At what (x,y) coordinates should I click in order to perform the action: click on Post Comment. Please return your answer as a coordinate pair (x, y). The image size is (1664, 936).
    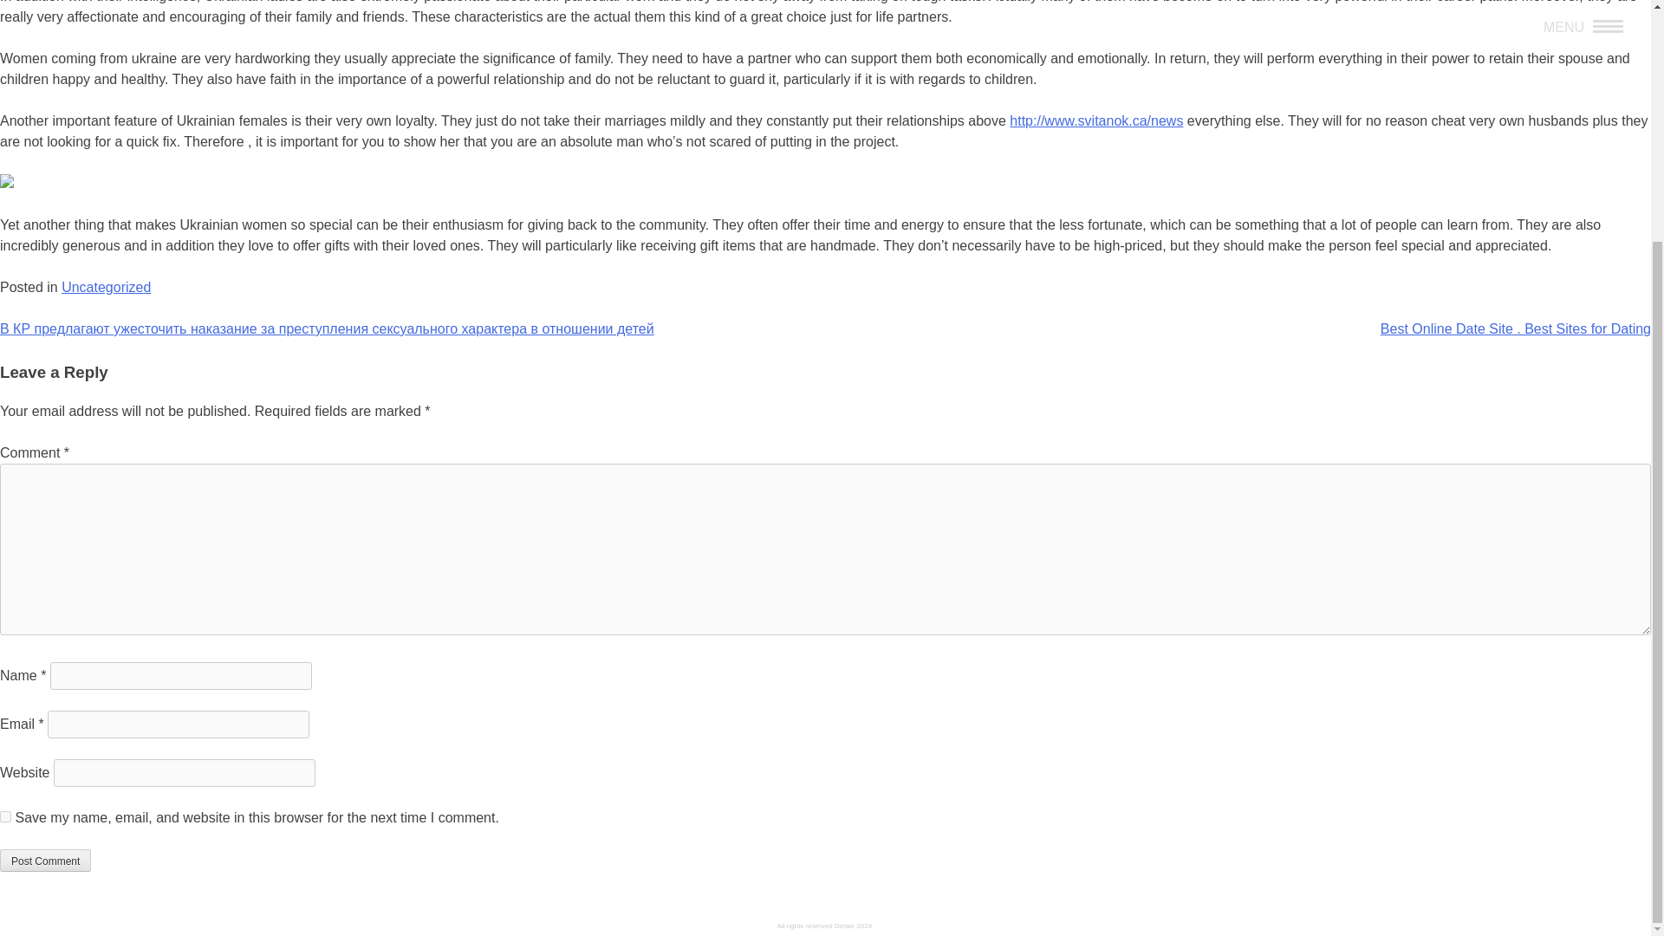
    Looking at the image, I should click on (45, 860).